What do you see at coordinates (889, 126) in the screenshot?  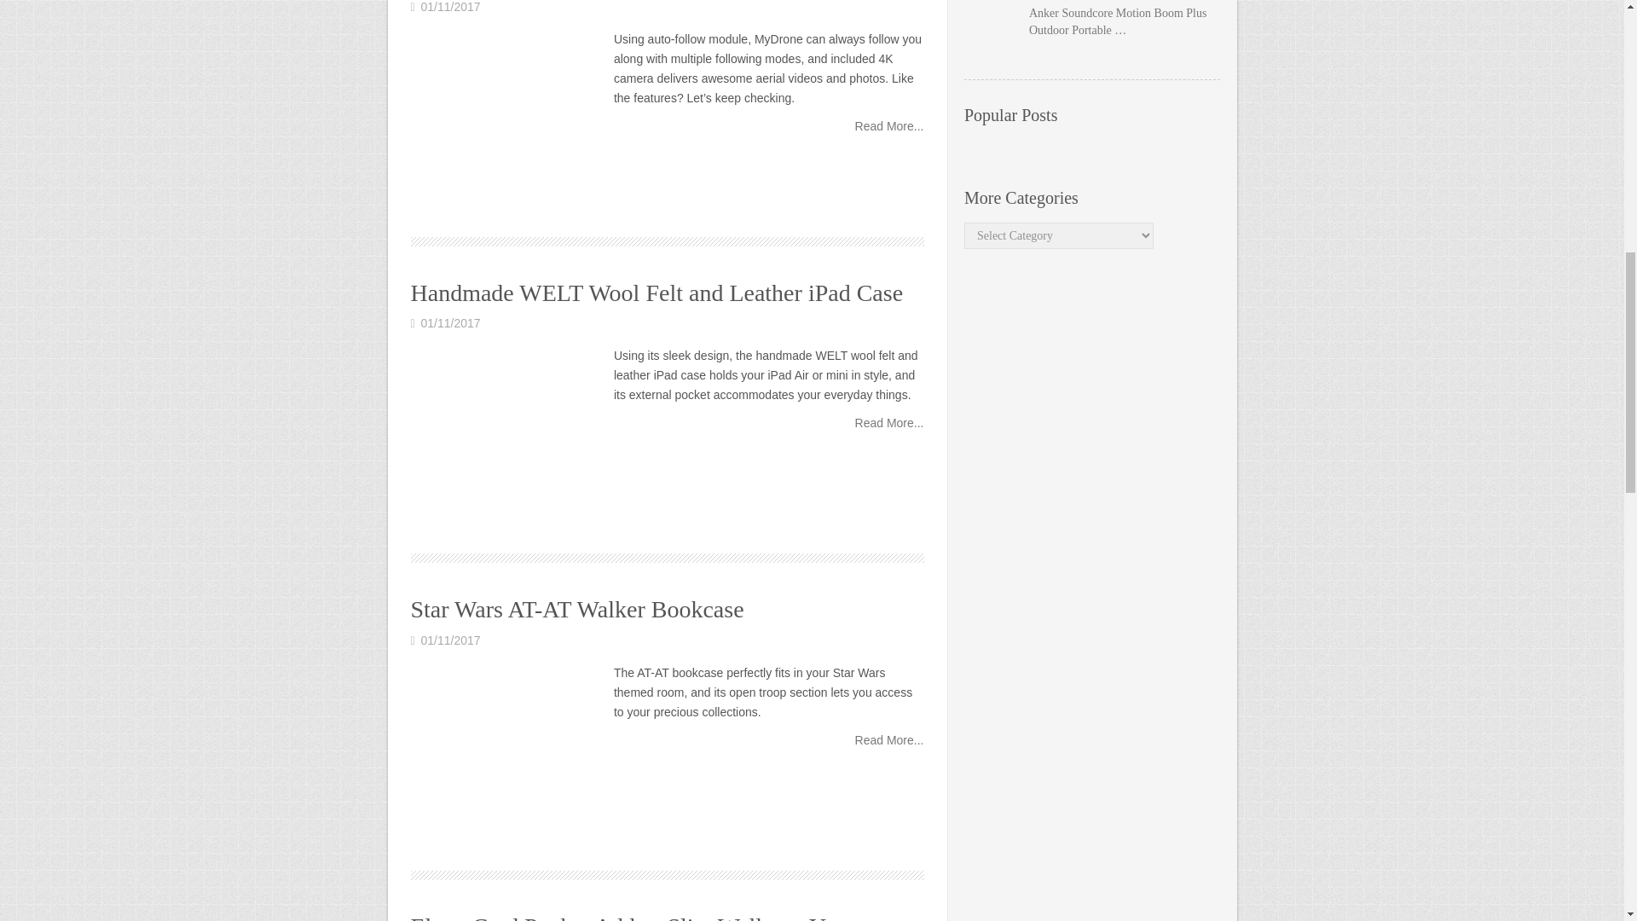 I see `MyDrone Auto-Follow Drone with 4K Camera` at bounding box center [889, 126].